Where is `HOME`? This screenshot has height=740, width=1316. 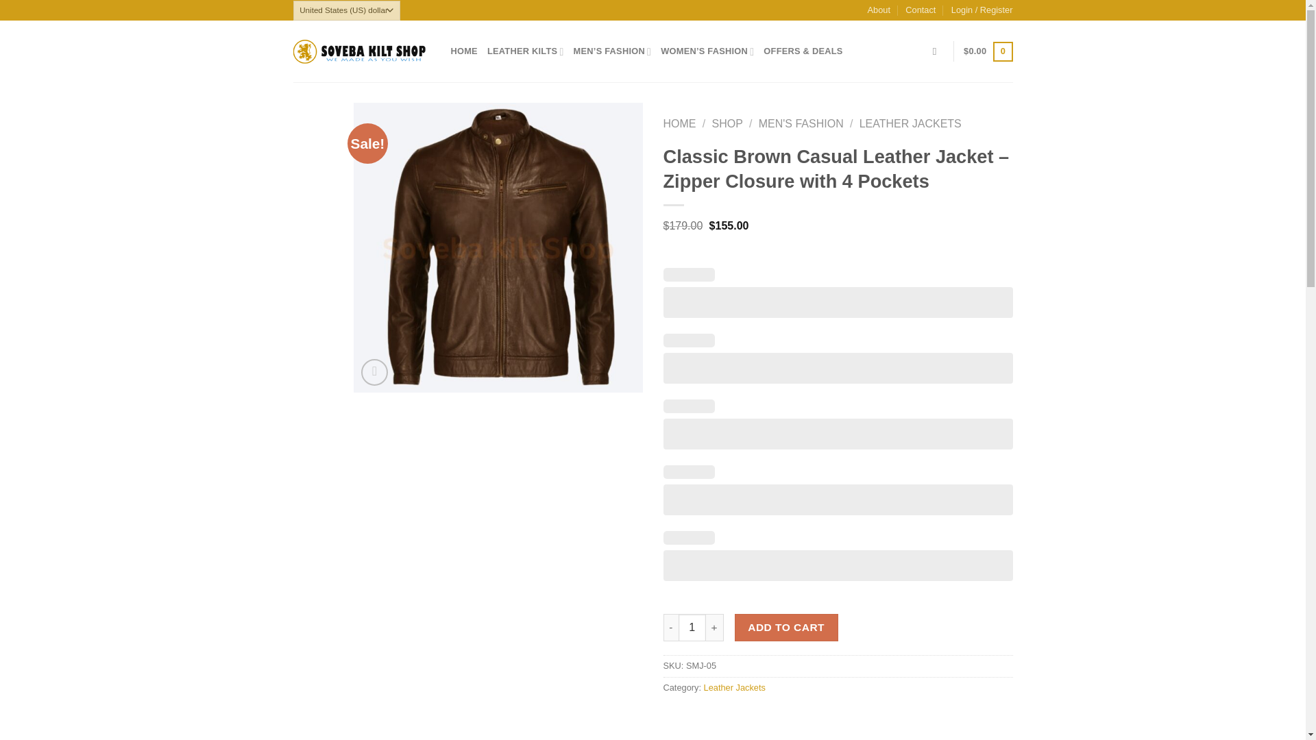
HOME is located at coordinates (464, 51).